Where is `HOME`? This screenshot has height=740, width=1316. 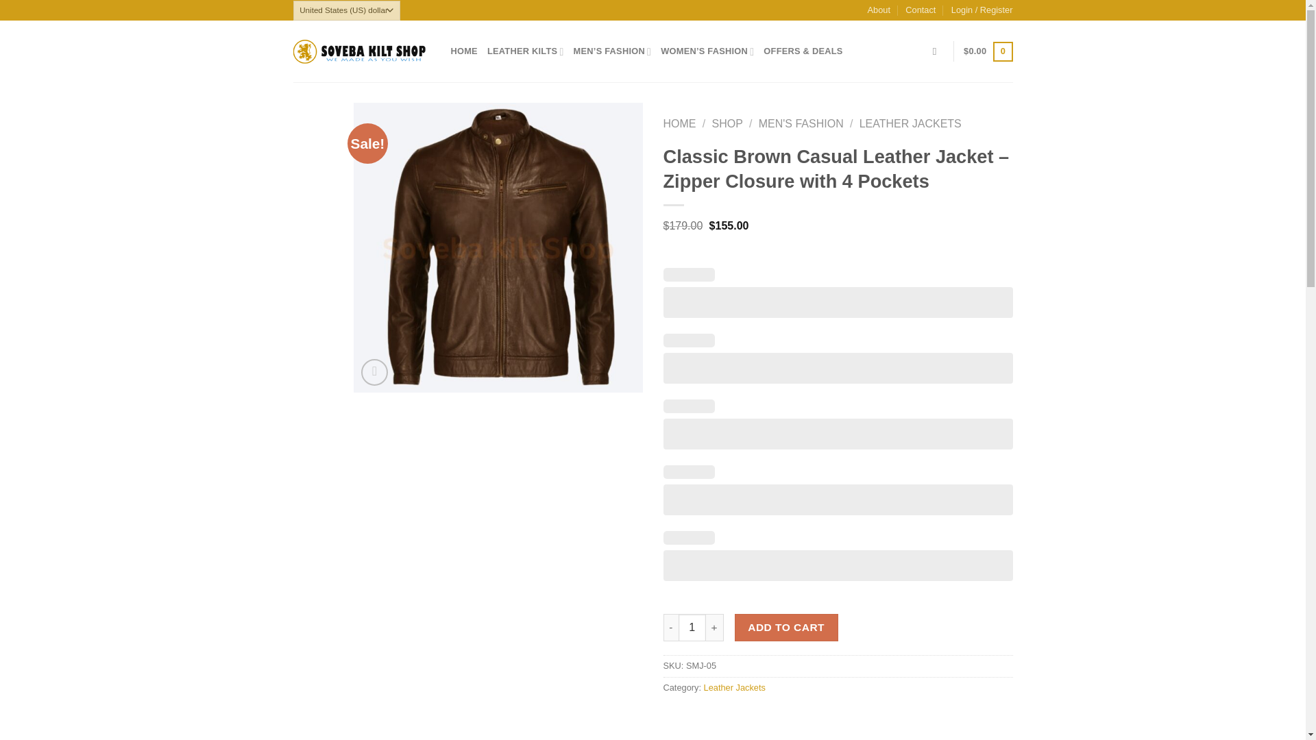
HOME is located at coordinates (464, 51).